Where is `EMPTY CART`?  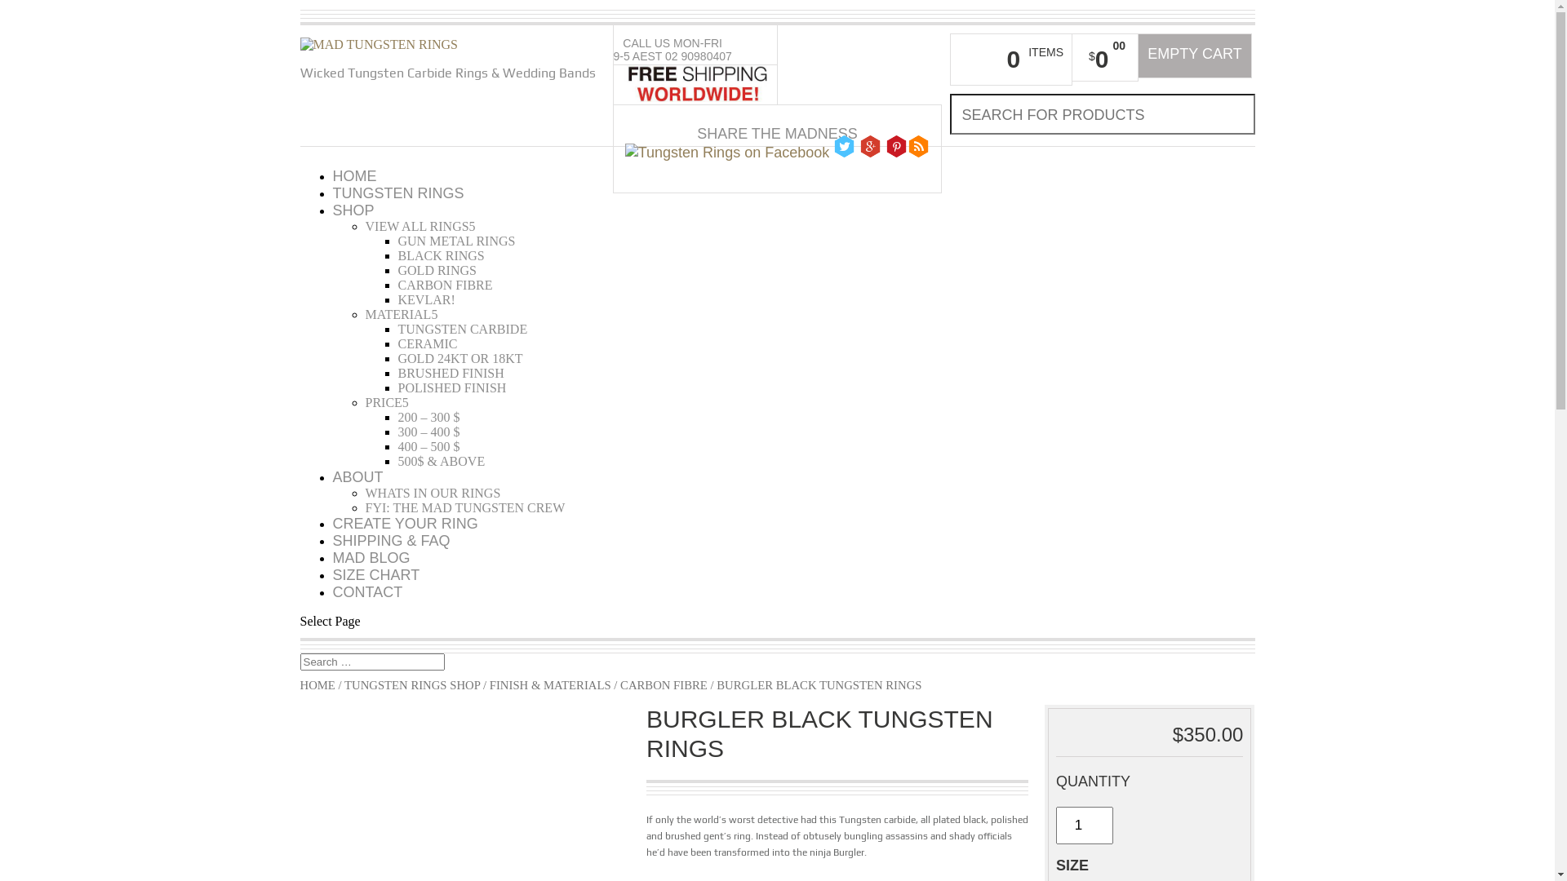
EMPTY CART is located at coordinates (1195, 55).